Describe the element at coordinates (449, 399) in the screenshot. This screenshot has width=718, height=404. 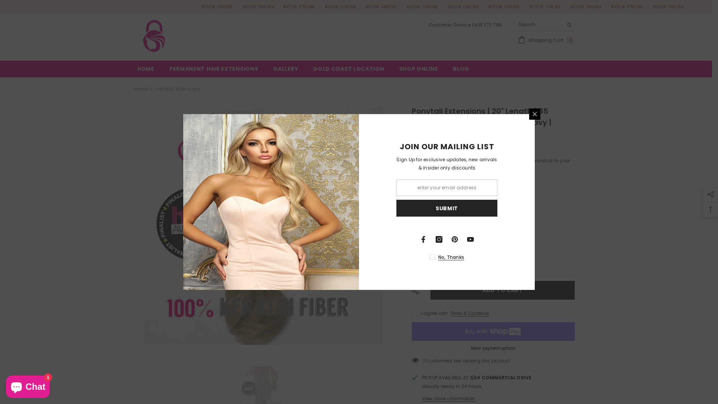
I see `View store information` at that location.